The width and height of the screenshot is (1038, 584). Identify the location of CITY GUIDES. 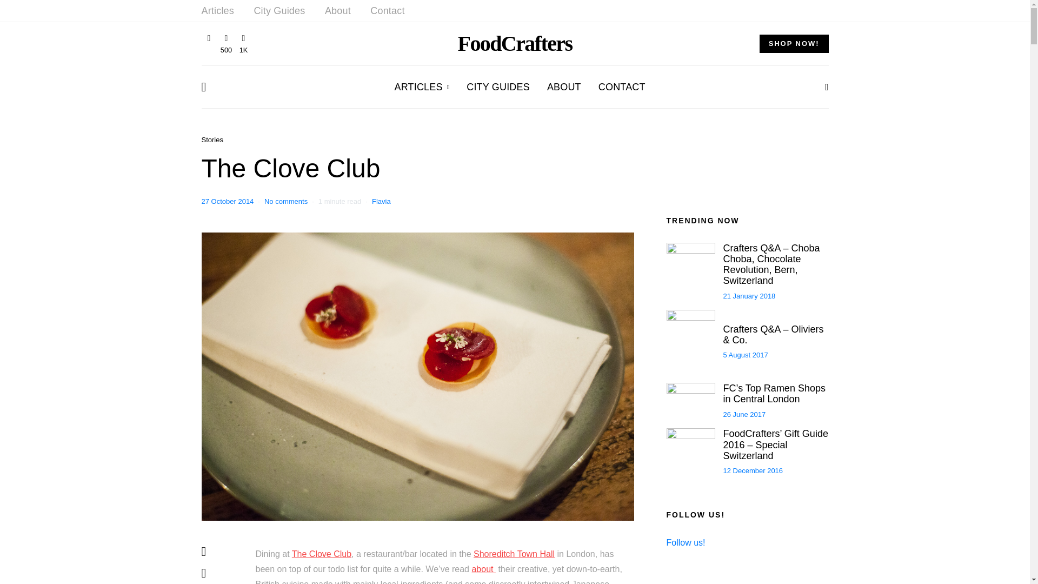
(497, 87).